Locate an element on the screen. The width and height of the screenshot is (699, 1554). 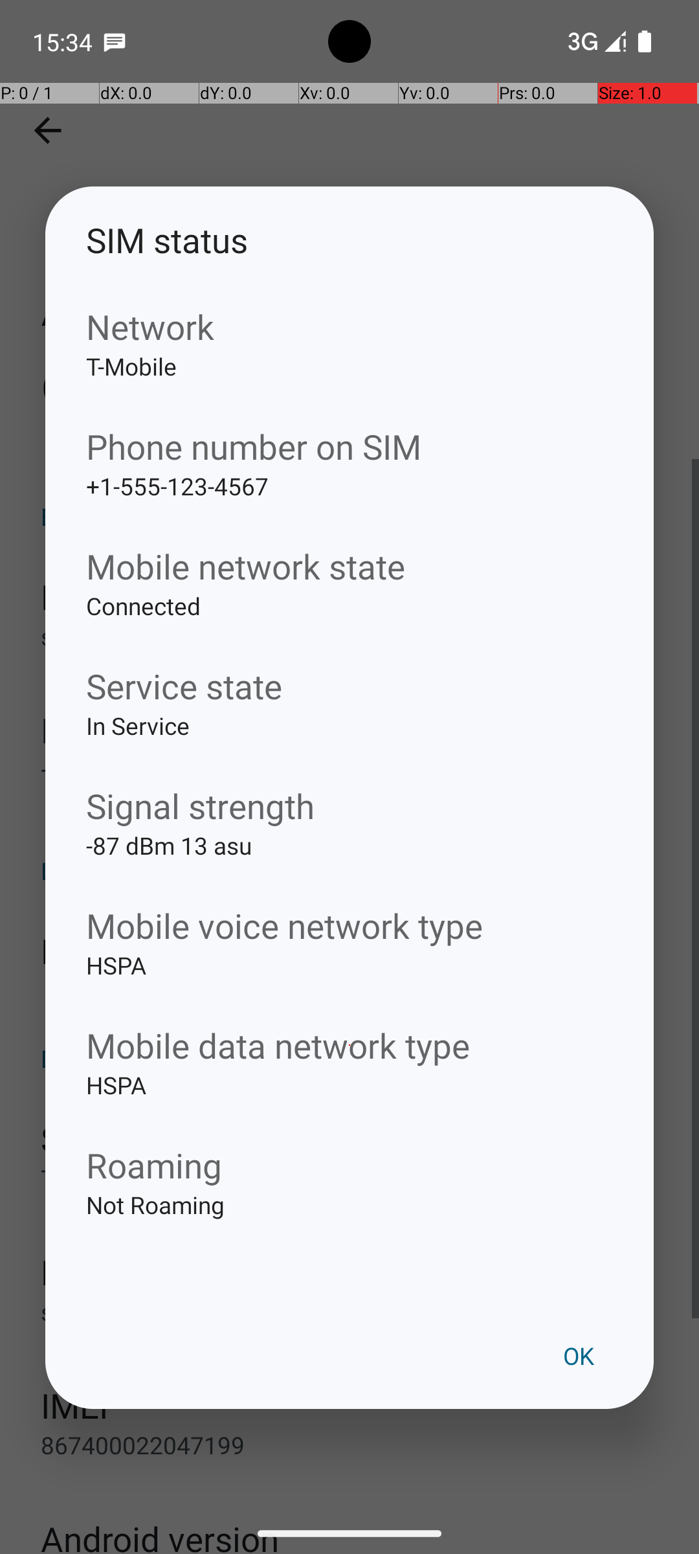
Connected is located at coordinates (349, 626).